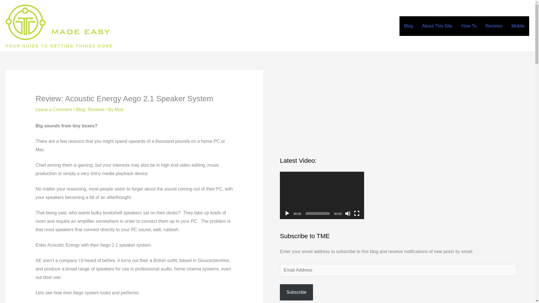 This screenshot has height=303, width=539. Describe the element at coordinates (119, 109) in the screenshot. I see `View all posts by Matt` at that location.